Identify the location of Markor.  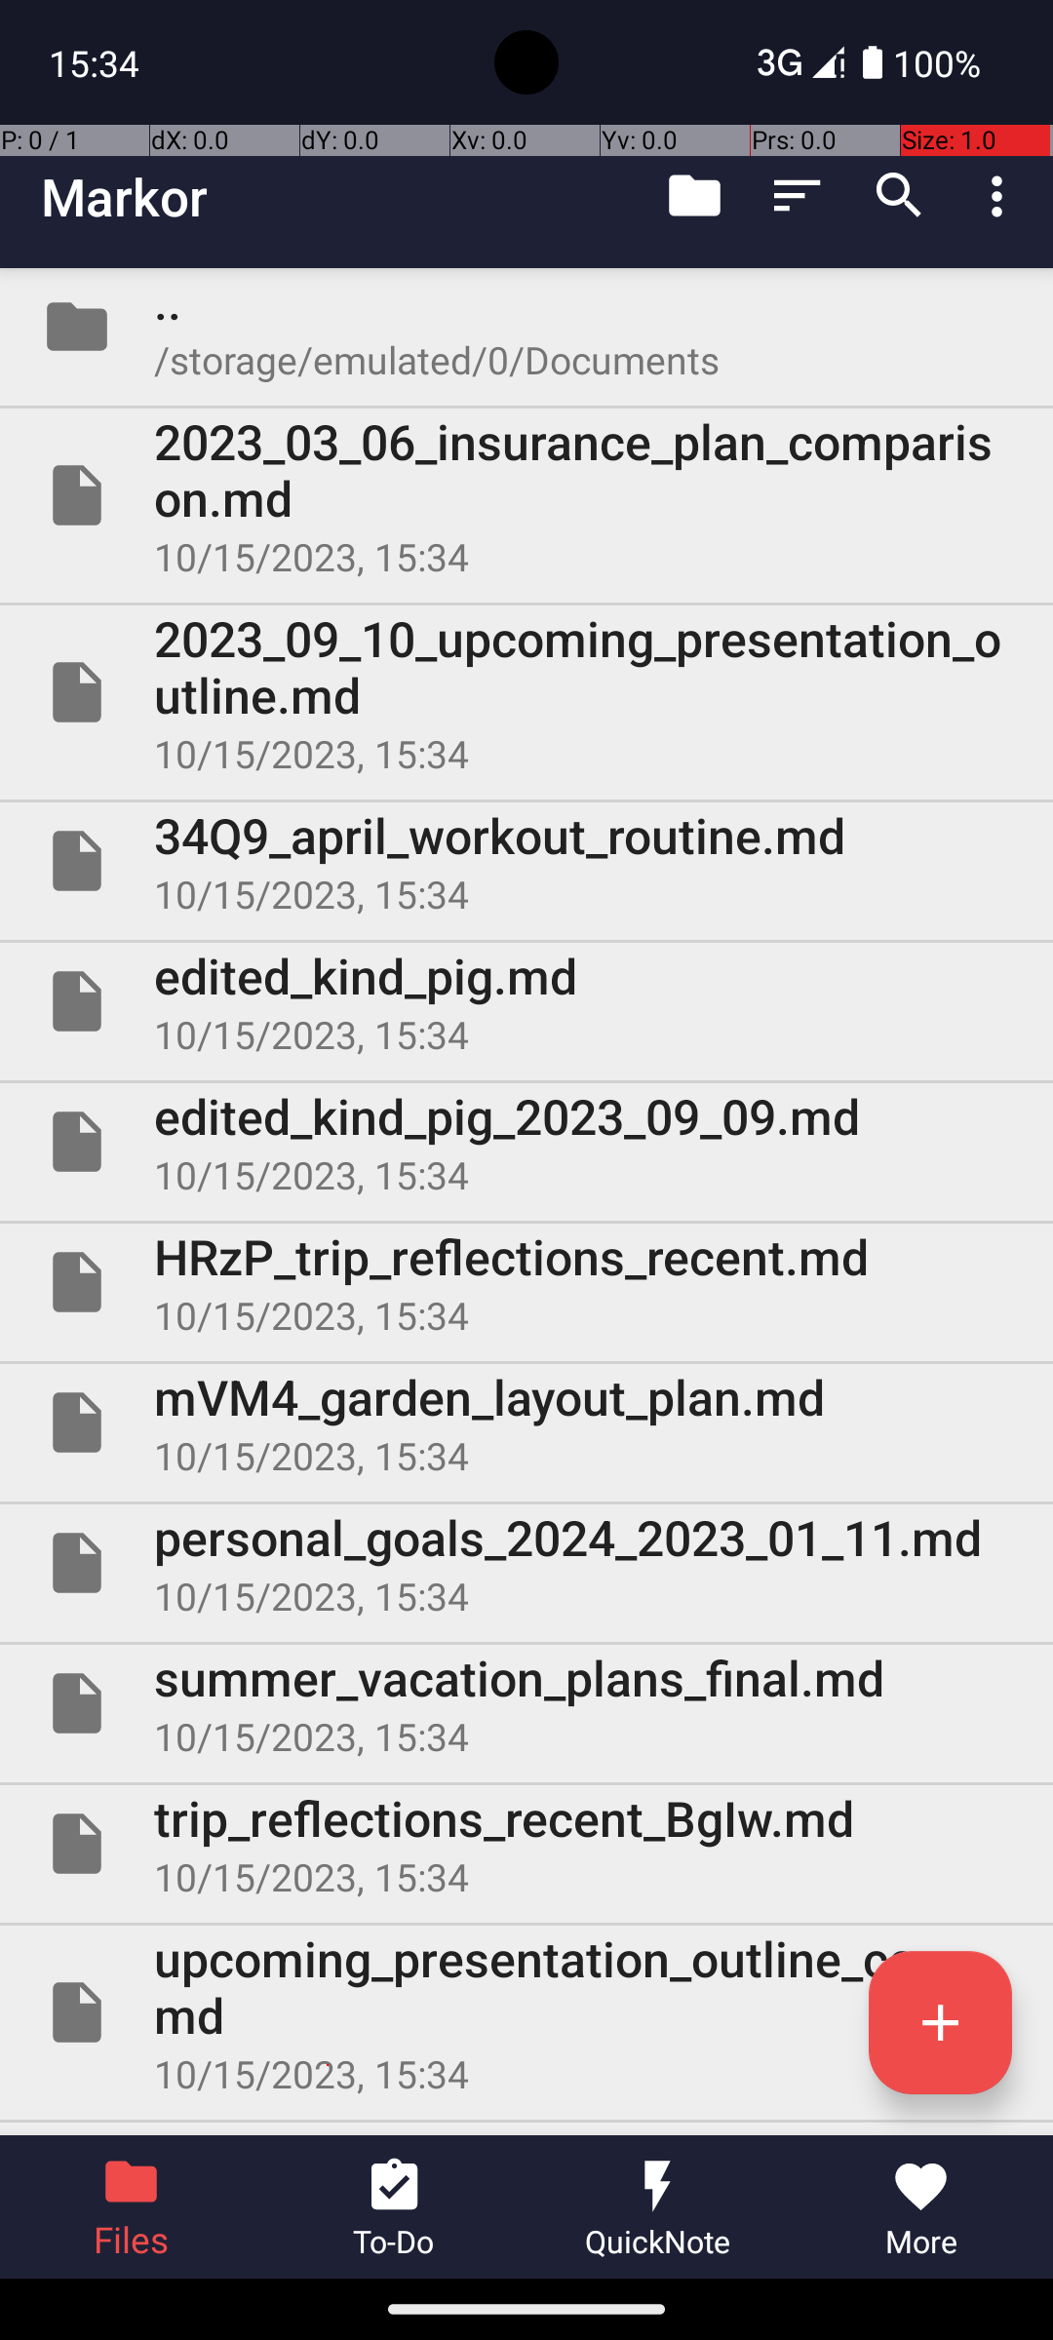
(125, 197).